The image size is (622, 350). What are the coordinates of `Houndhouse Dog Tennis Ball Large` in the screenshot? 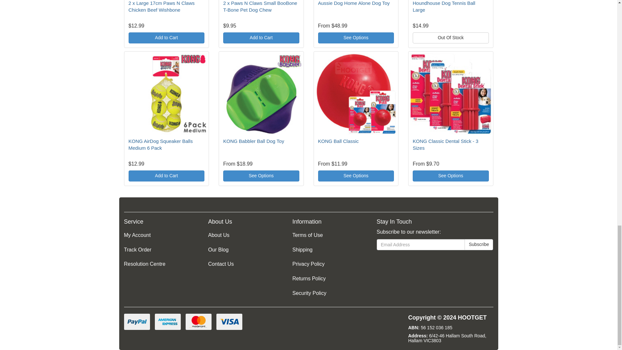 It's located at (444, 6).